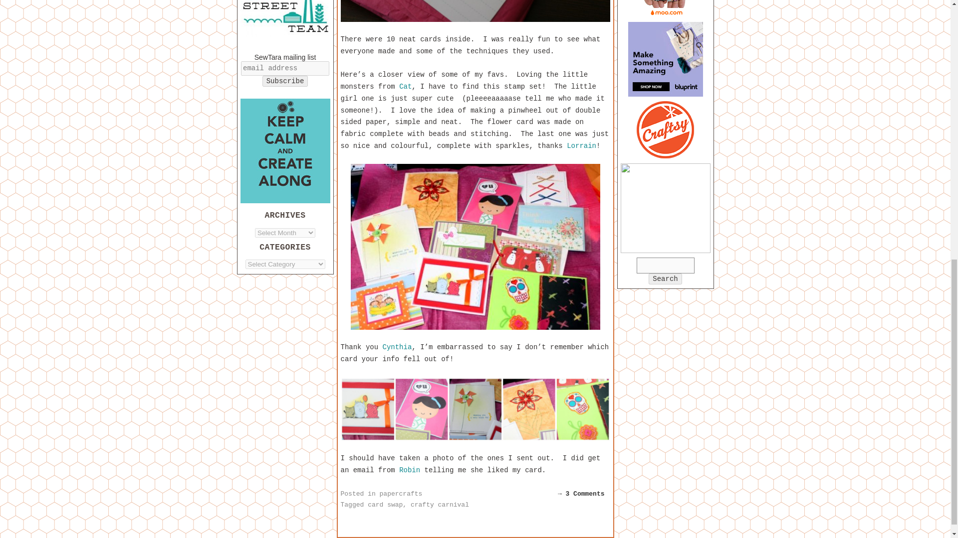  I want to click on Lorrain, so click(581, 146).